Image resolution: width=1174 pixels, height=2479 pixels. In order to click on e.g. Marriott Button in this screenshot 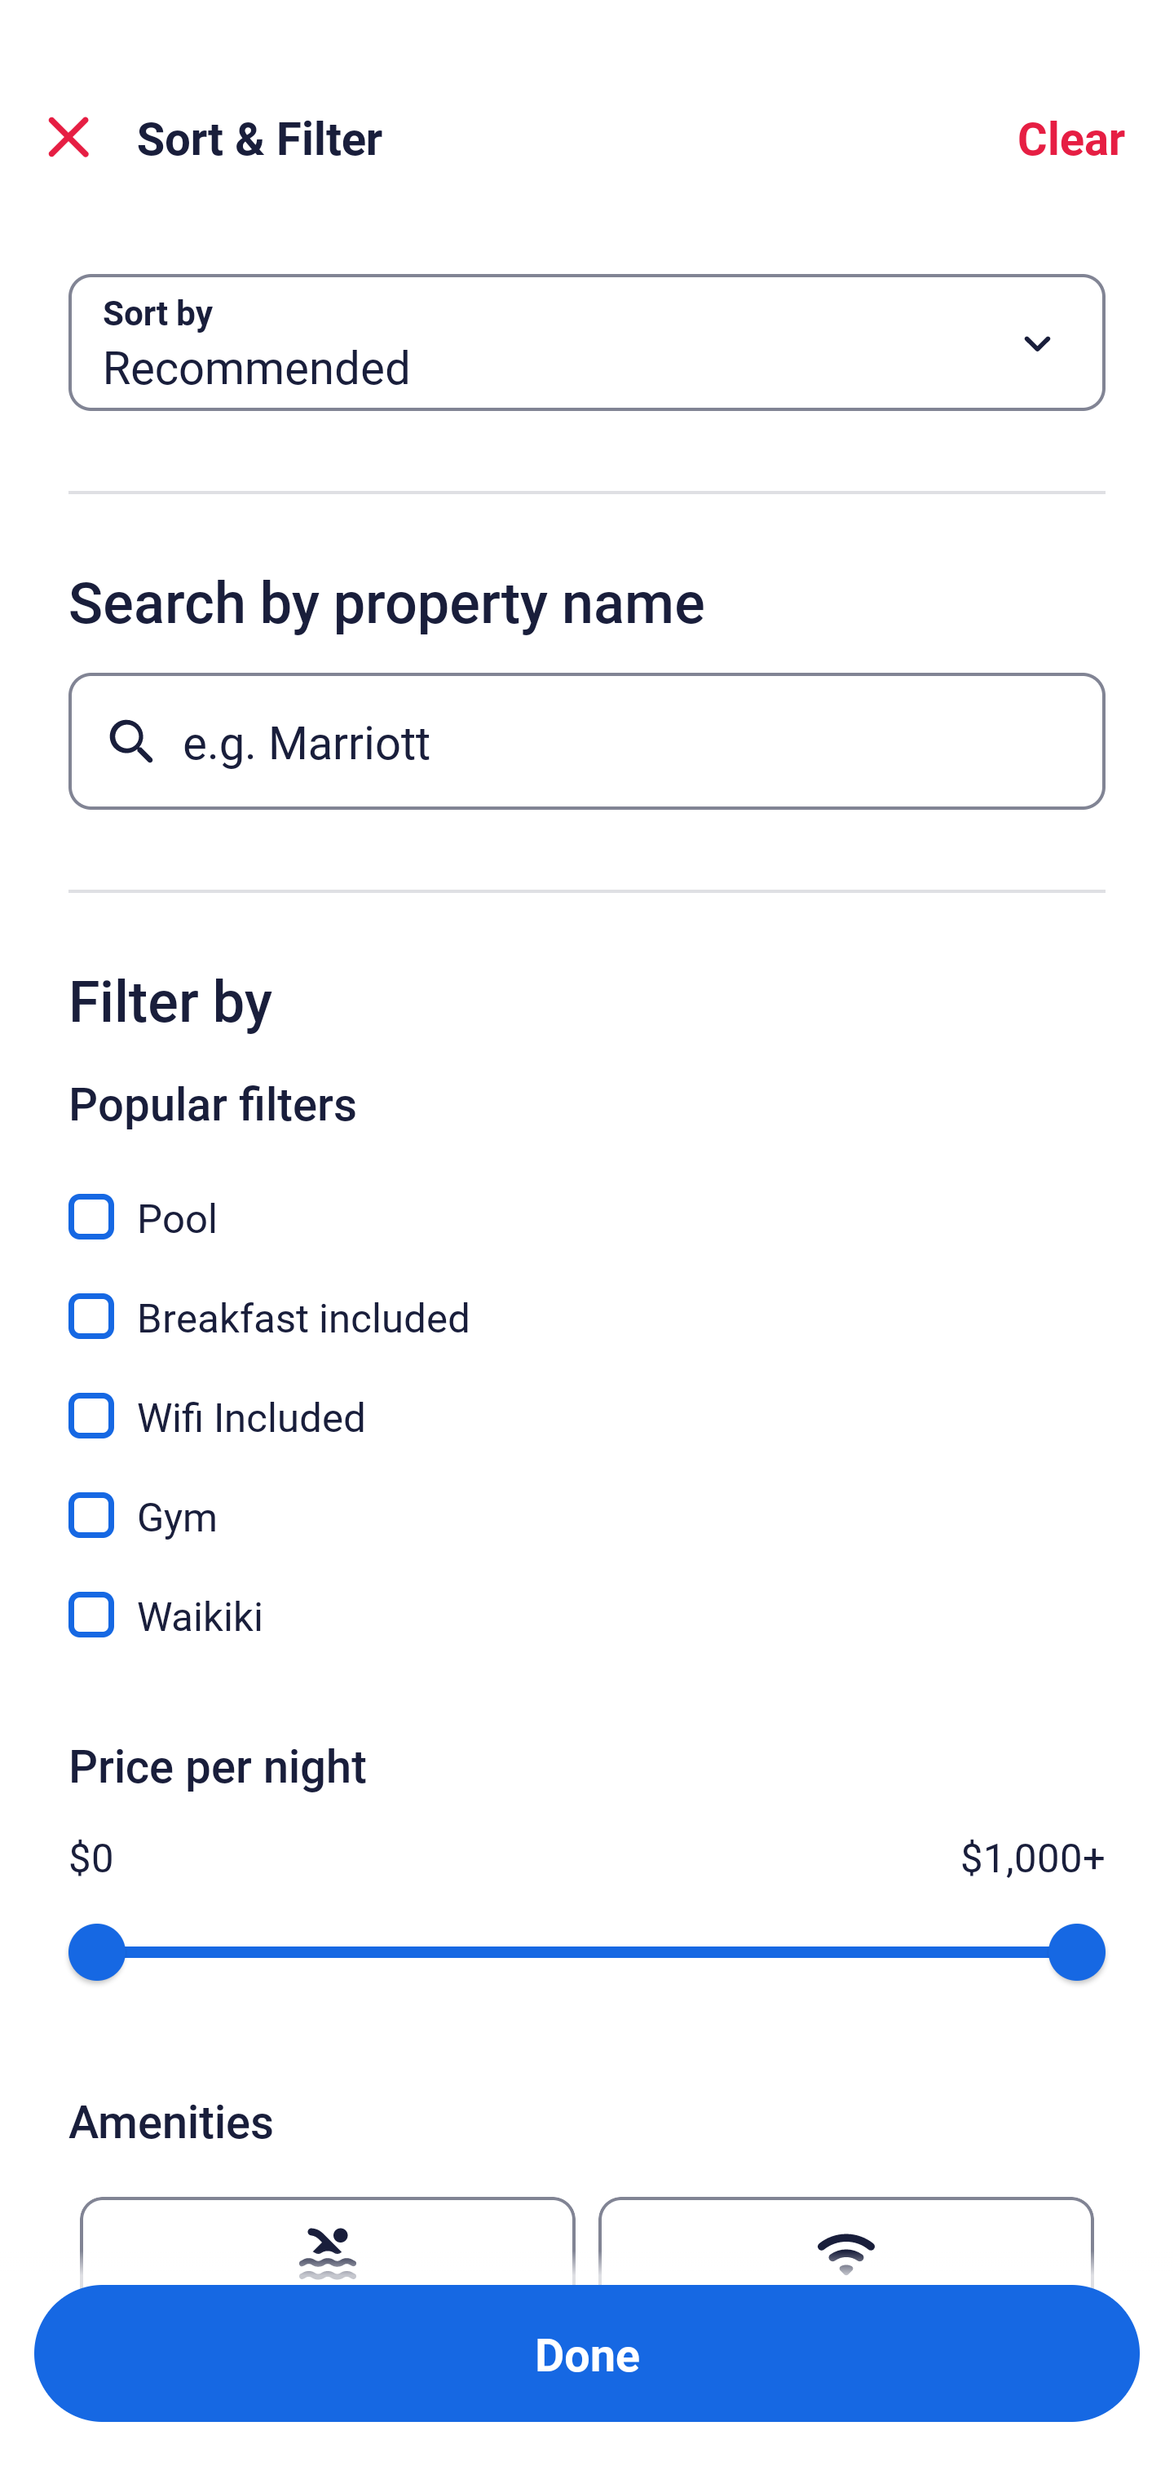, I will do `click(587, 740)`.